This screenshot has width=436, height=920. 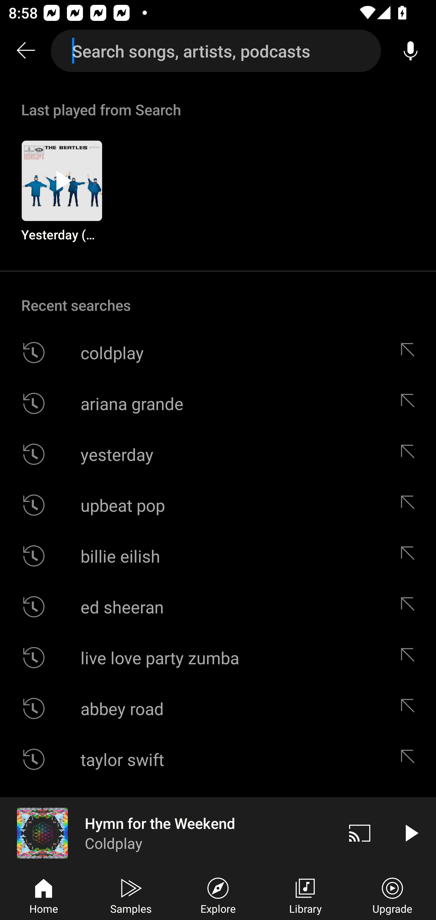 I want to click on Edit suggestion live love party zumba, so click(x=410, y=657).